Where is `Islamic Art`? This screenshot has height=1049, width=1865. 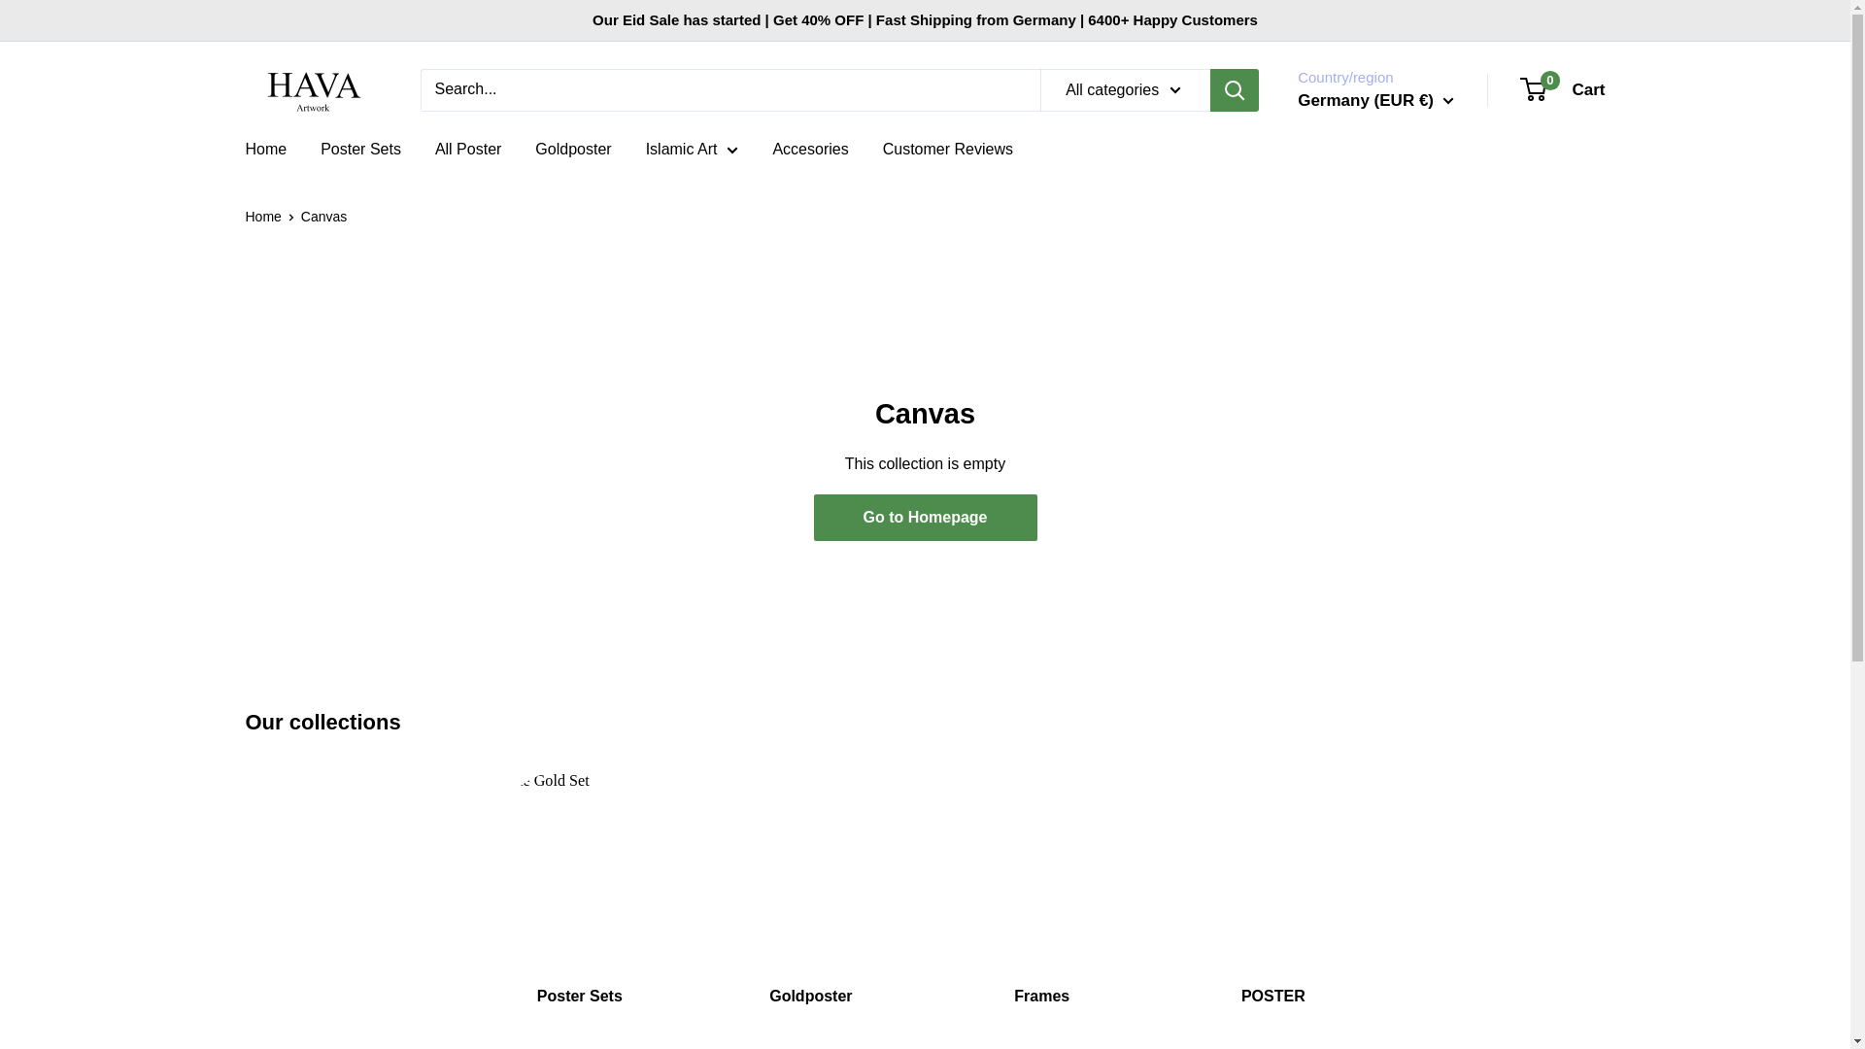
Islamic Art is located at coordinates (1381, 402).